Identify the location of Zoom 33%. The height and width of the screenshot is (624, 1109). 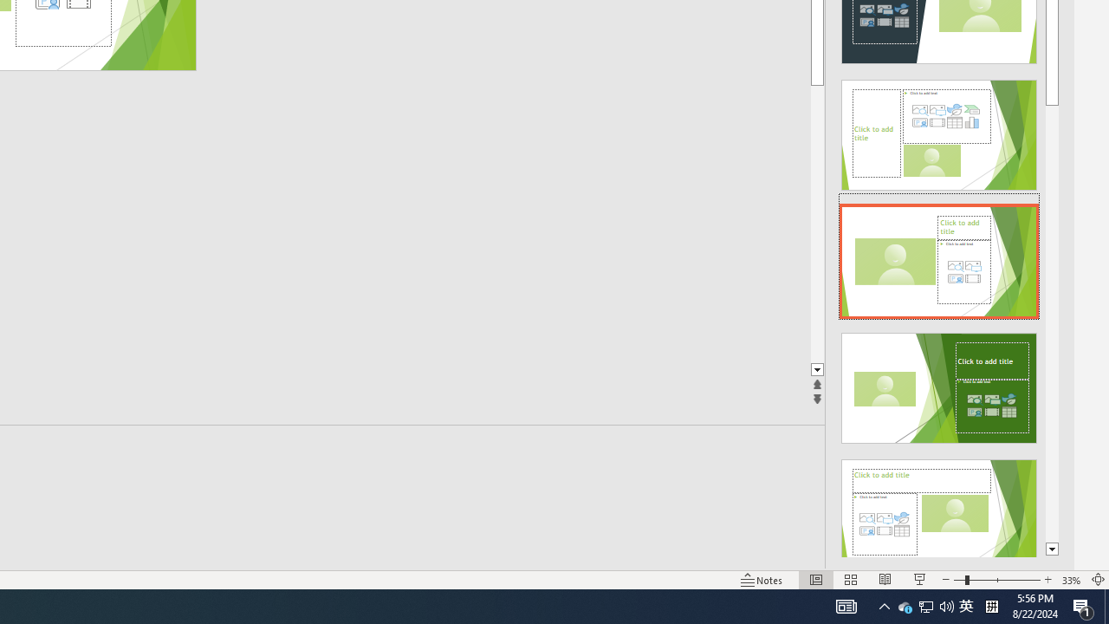
(1071, 579).